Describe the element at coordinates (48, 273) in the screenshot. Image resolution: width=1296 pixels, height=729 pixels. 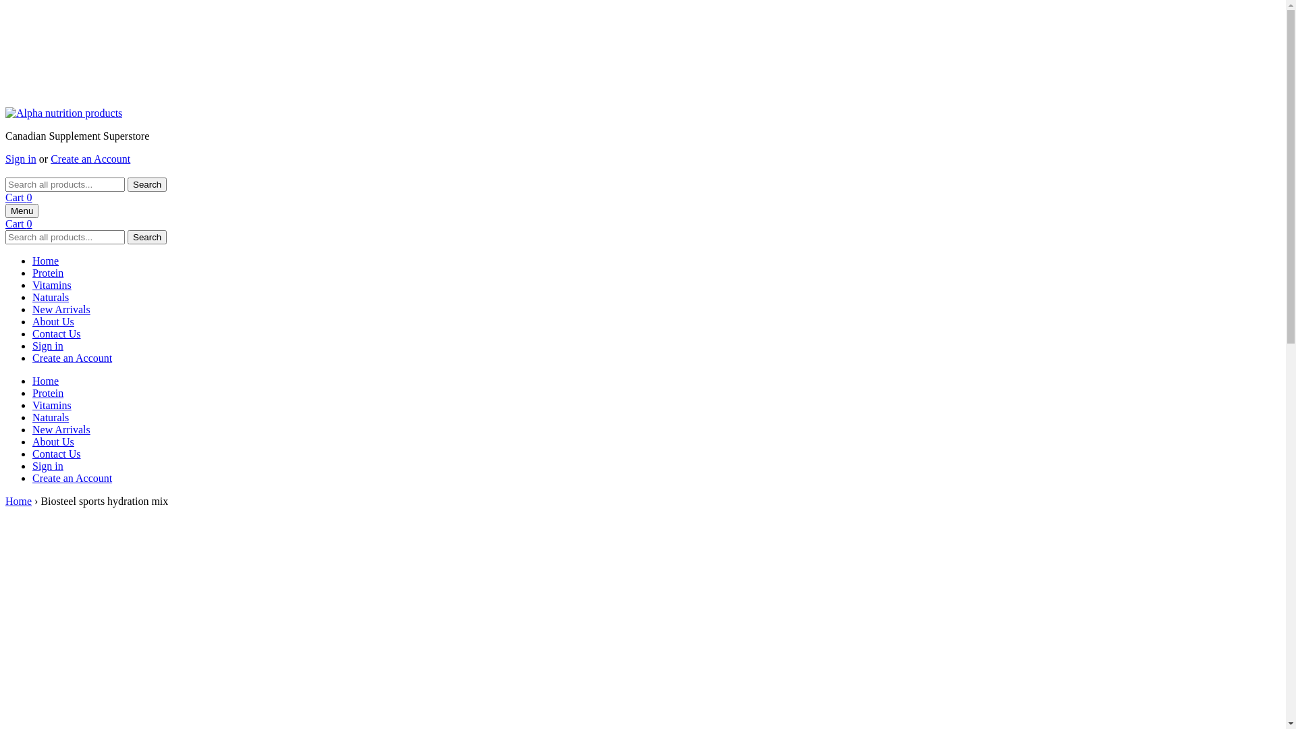
I see `Protein` at that location.